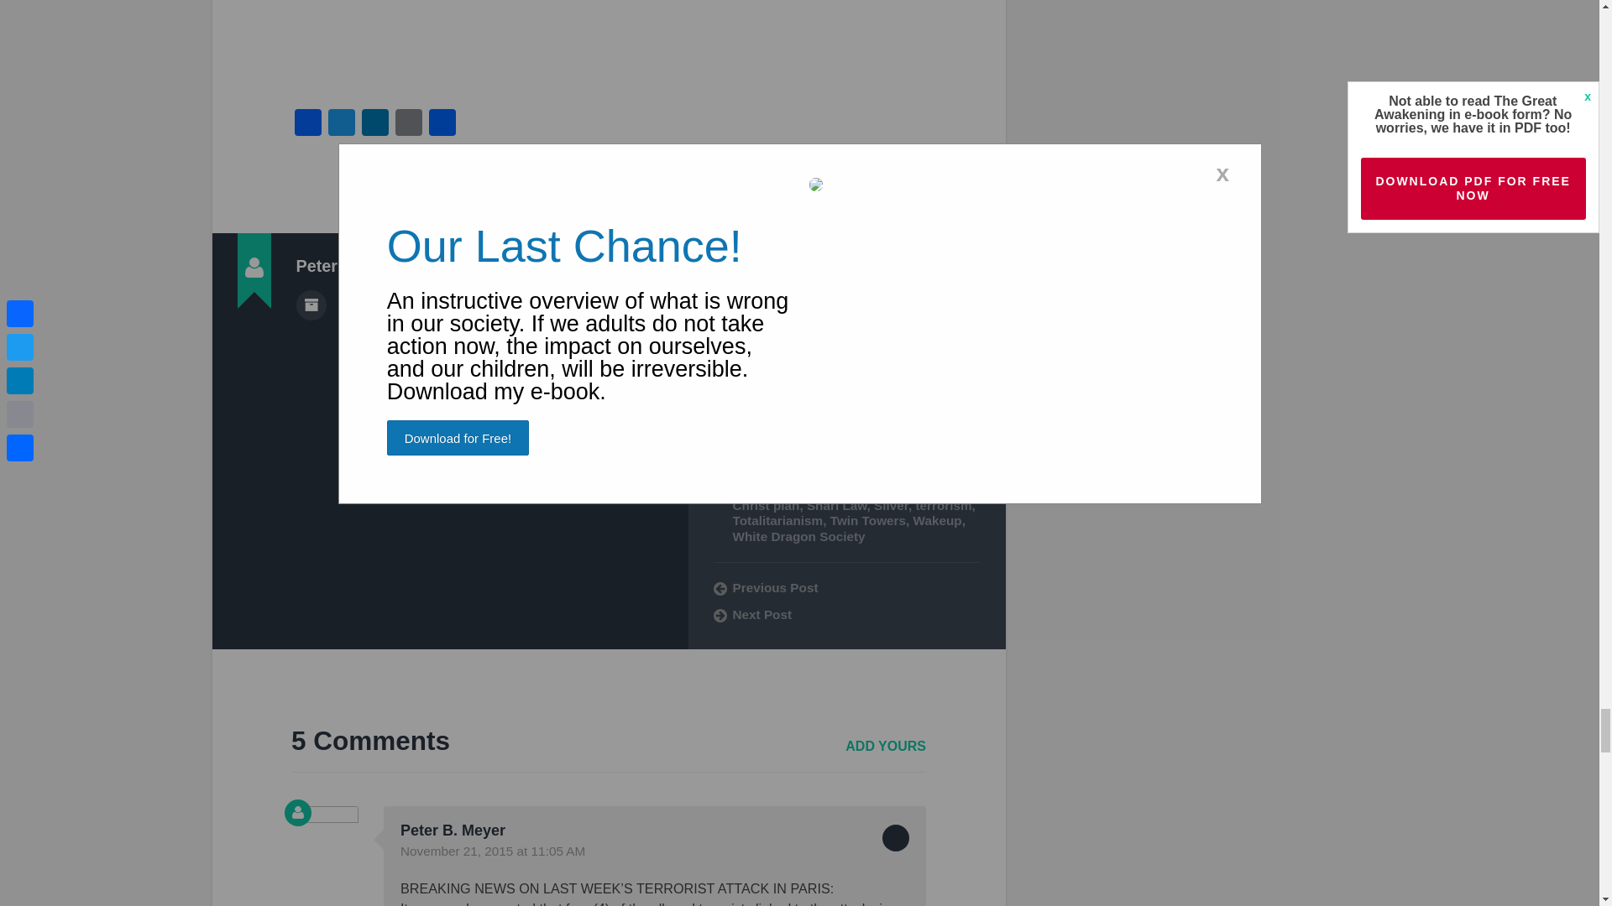 Image resolution: width=1612 pixels, height=906 pixels. Describe the element at coordinates (408, 124) in the screenshot. I see `Email` at that location.